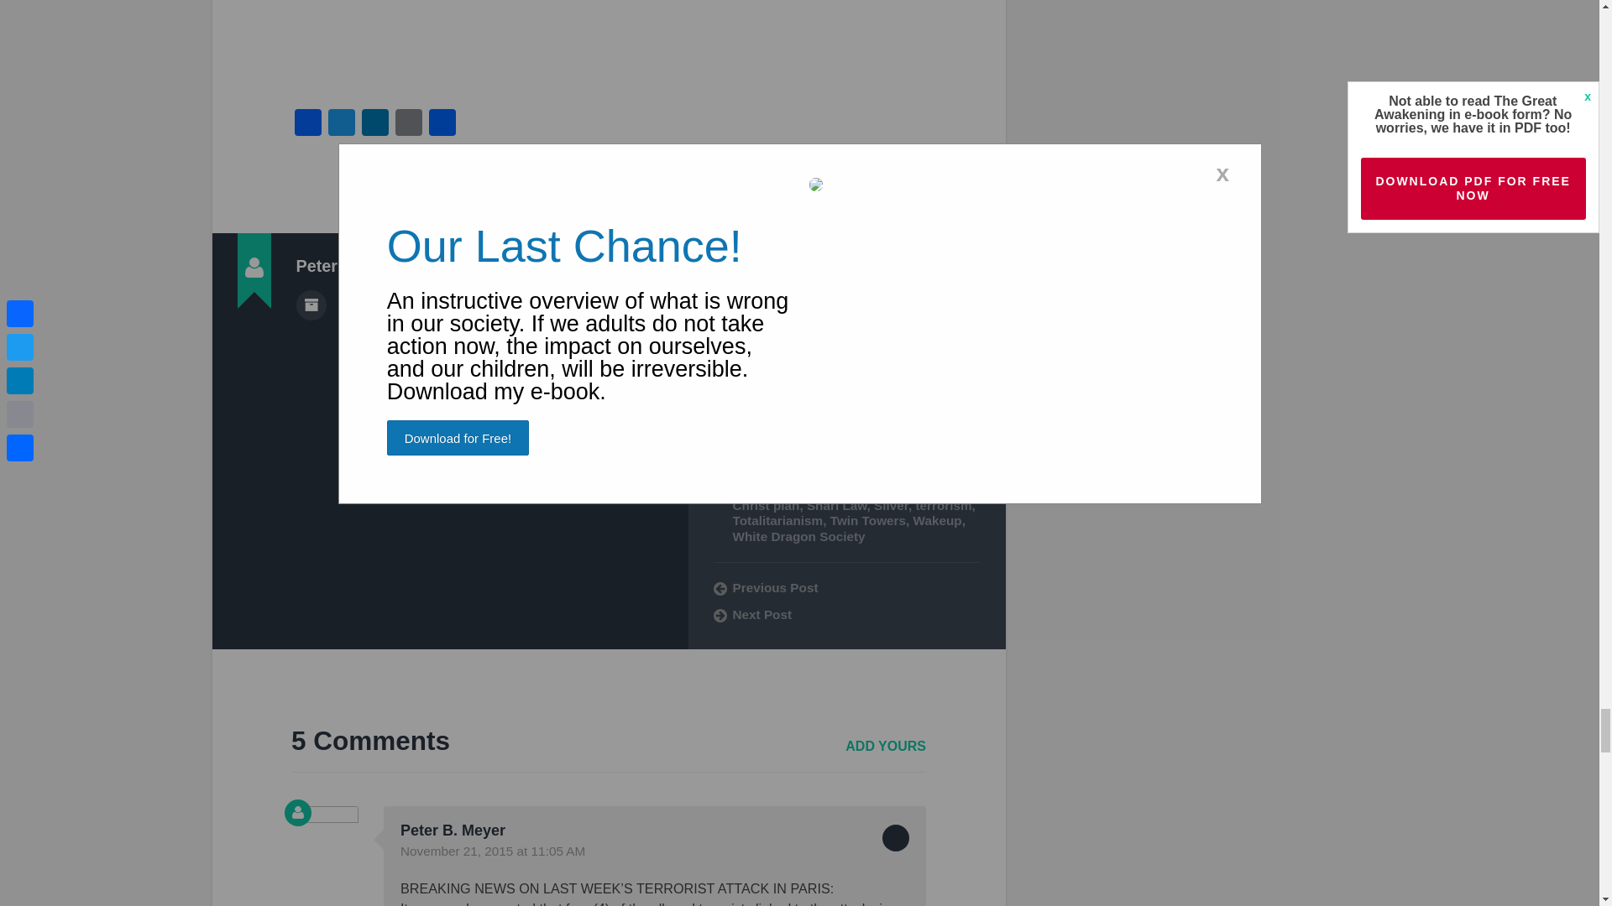 Image resolution: width=1612 pixels, height=906 pixels. Describe the element at coordinates (408, 124) in the screenshot. I see `Email` at that location.